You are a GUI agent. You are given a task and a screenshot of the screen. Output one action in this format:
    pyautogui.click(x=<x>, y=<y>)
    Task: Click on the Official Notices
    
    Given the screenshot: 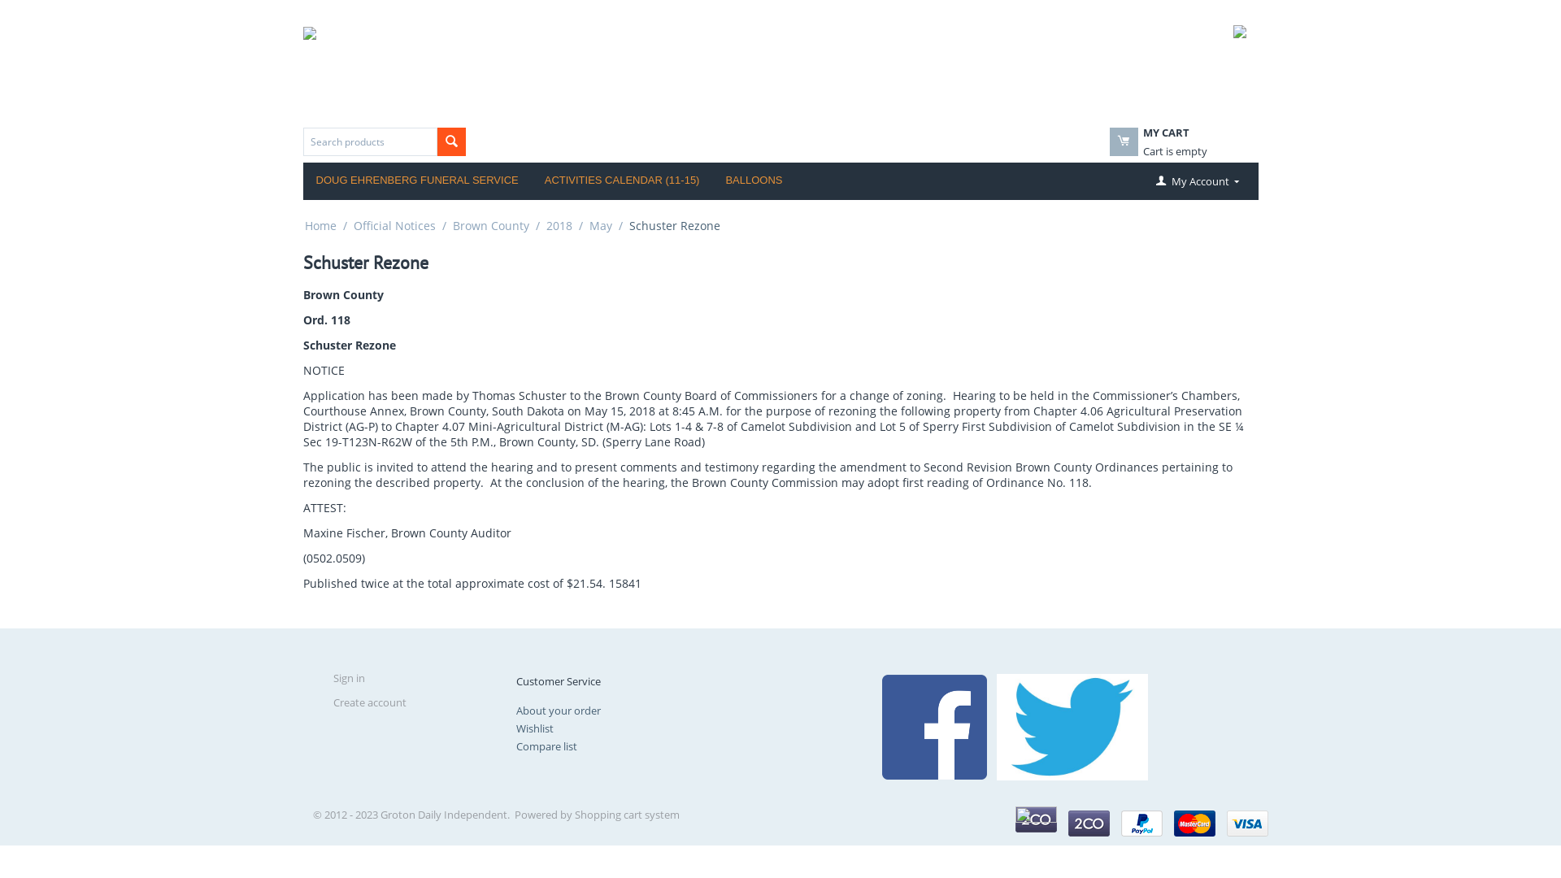 What is the action you would take?
    pyautogui.click(x=394, y=226)
    